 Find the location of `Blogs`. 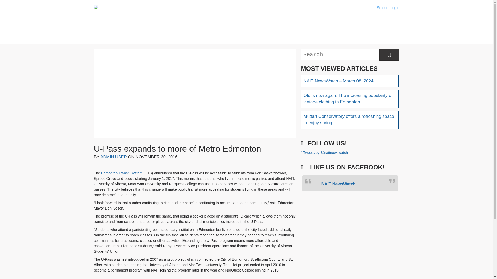

Blogs is located at coordinates (202, 23).